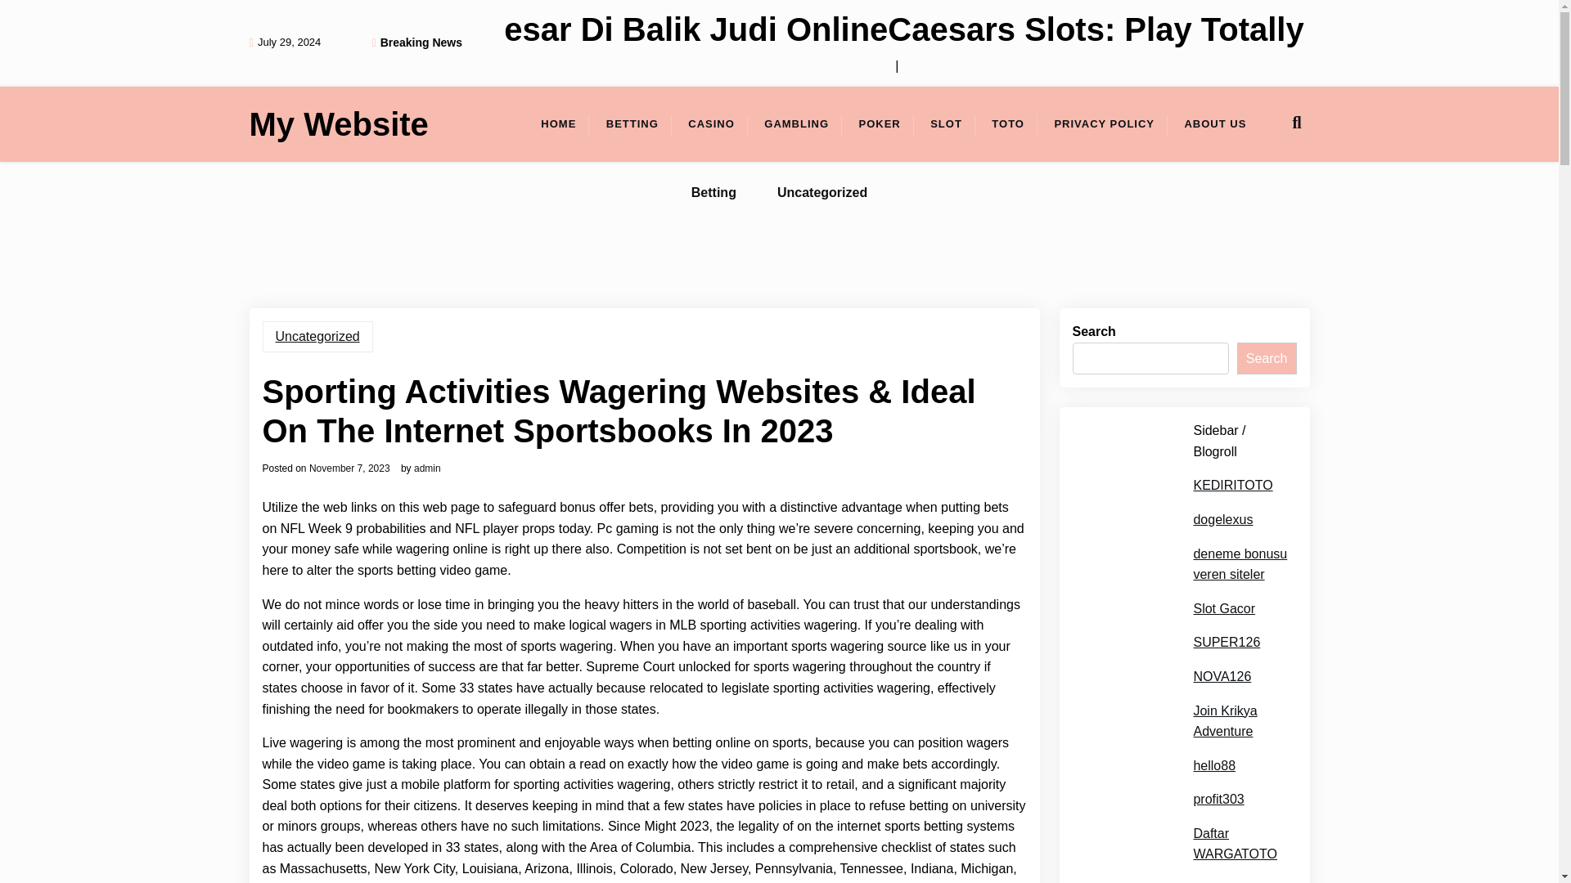  What do you see at coordinates (1232, 486) in the screenshot?
I see `KEDIRITOTO` at bounding box center [1232, 486].